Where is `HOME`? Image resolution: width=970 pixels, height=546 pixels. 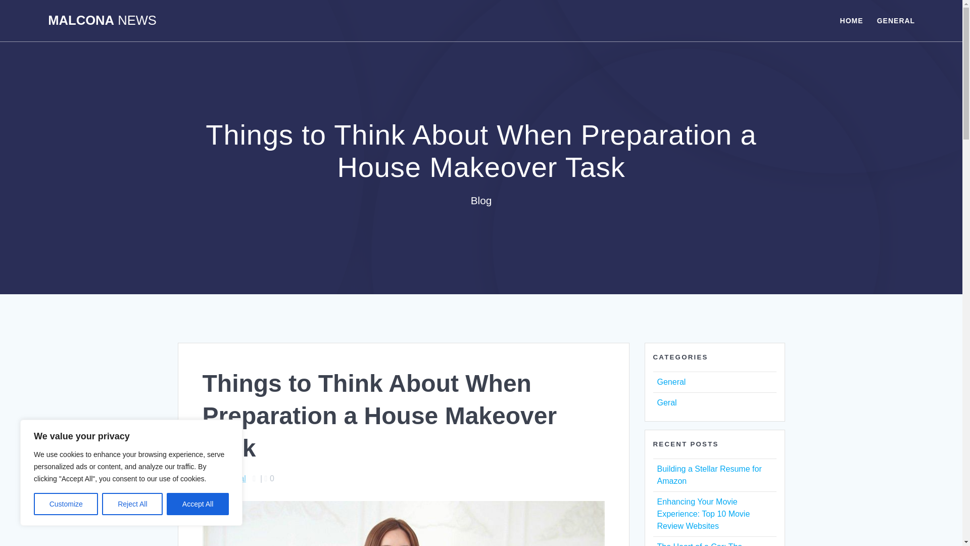
HOME is located at coordinates (851, 20).